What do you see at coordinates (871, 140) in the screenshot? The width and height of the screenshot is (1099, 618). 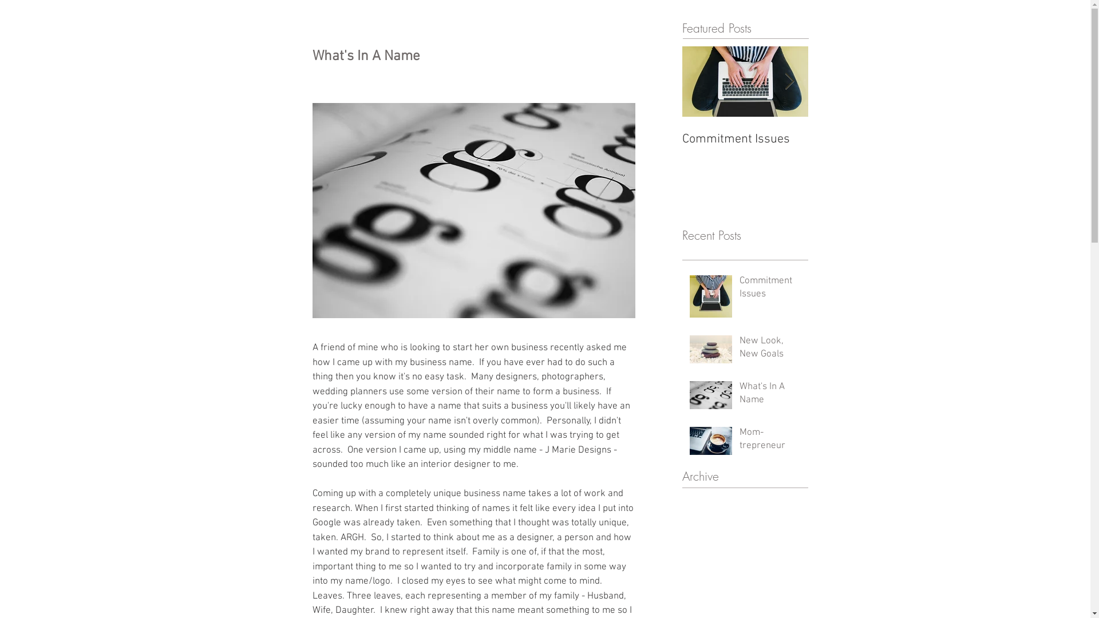 I see `Mom-trepreneur` at bounding box center [871, 140].